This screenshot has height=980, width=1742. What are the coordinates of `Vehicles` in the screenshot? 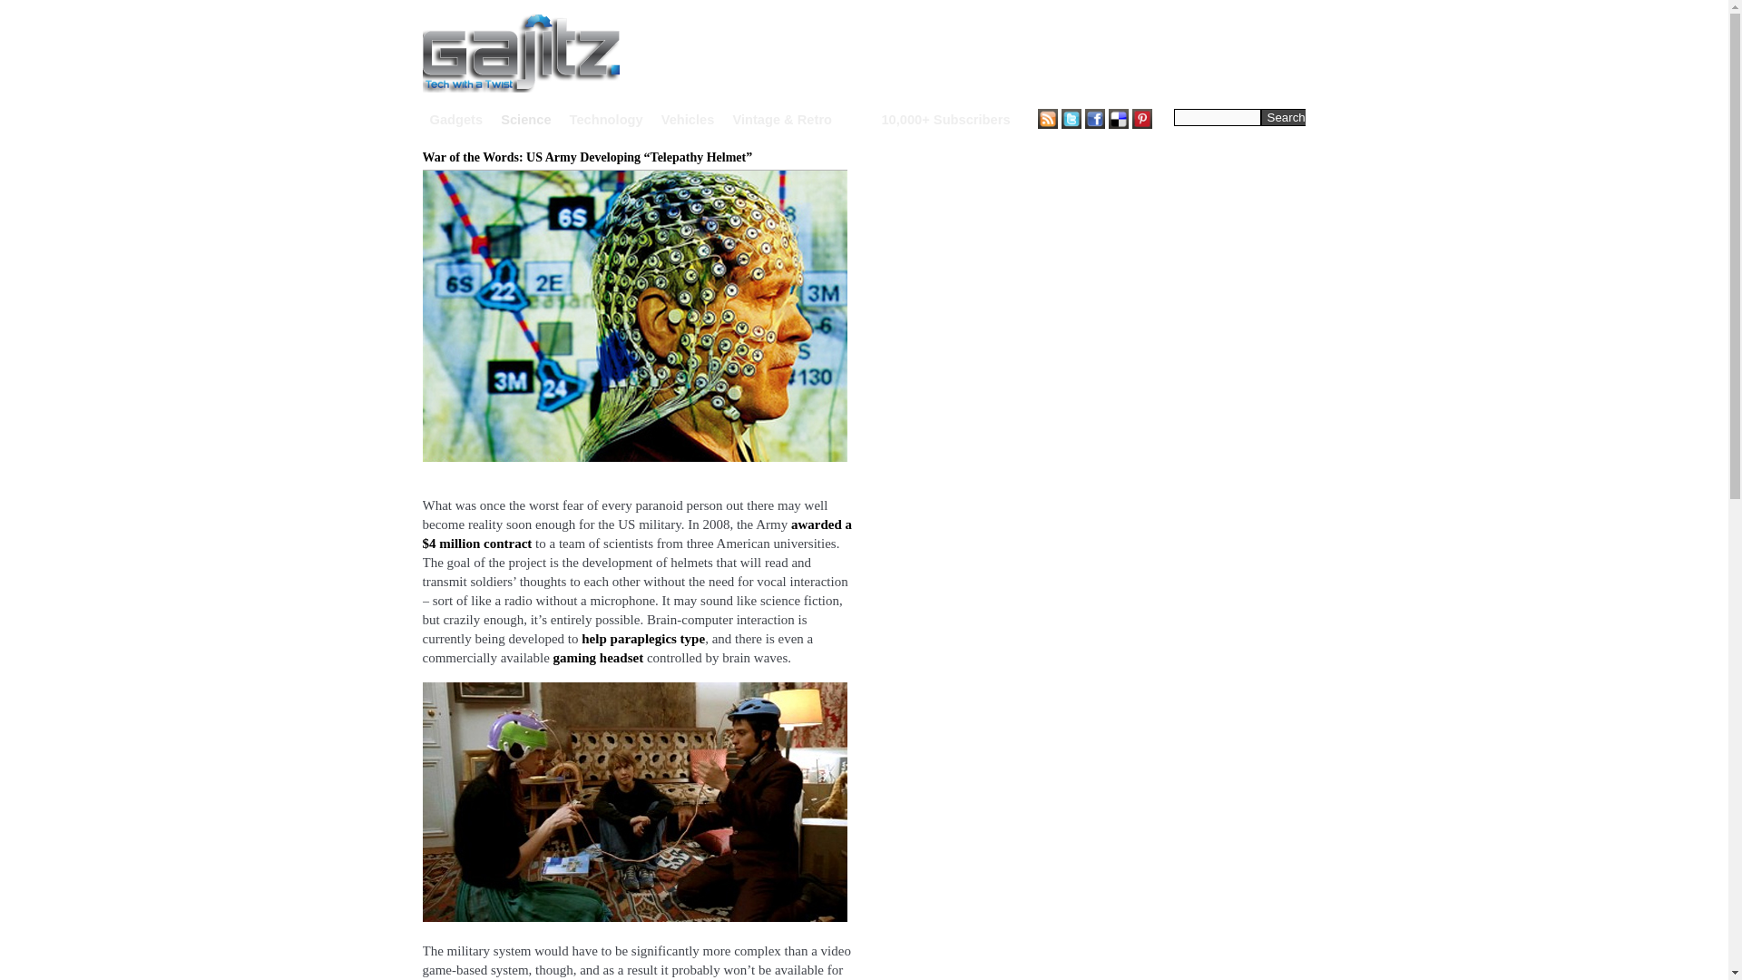 It's located at (688, 120).